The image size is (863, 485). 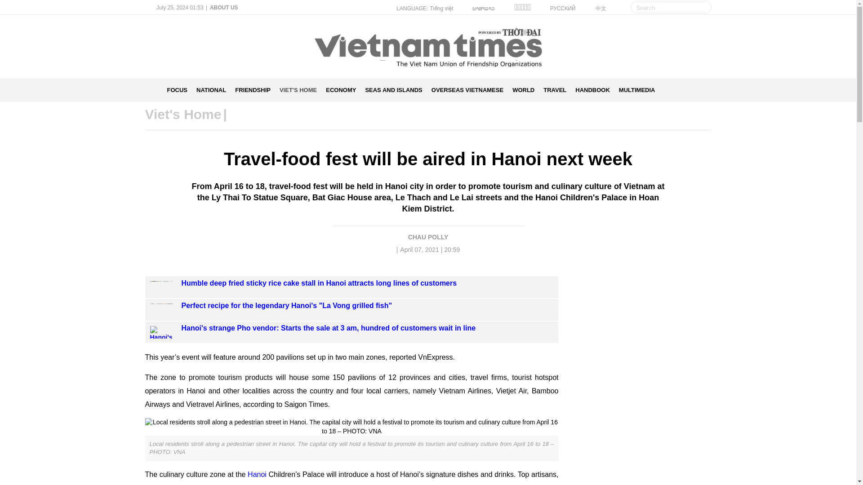 What do you see at coordinates (253, 90) in the screenshot?
I see `FRIENDSHIP` at bounding box center [253, 90].